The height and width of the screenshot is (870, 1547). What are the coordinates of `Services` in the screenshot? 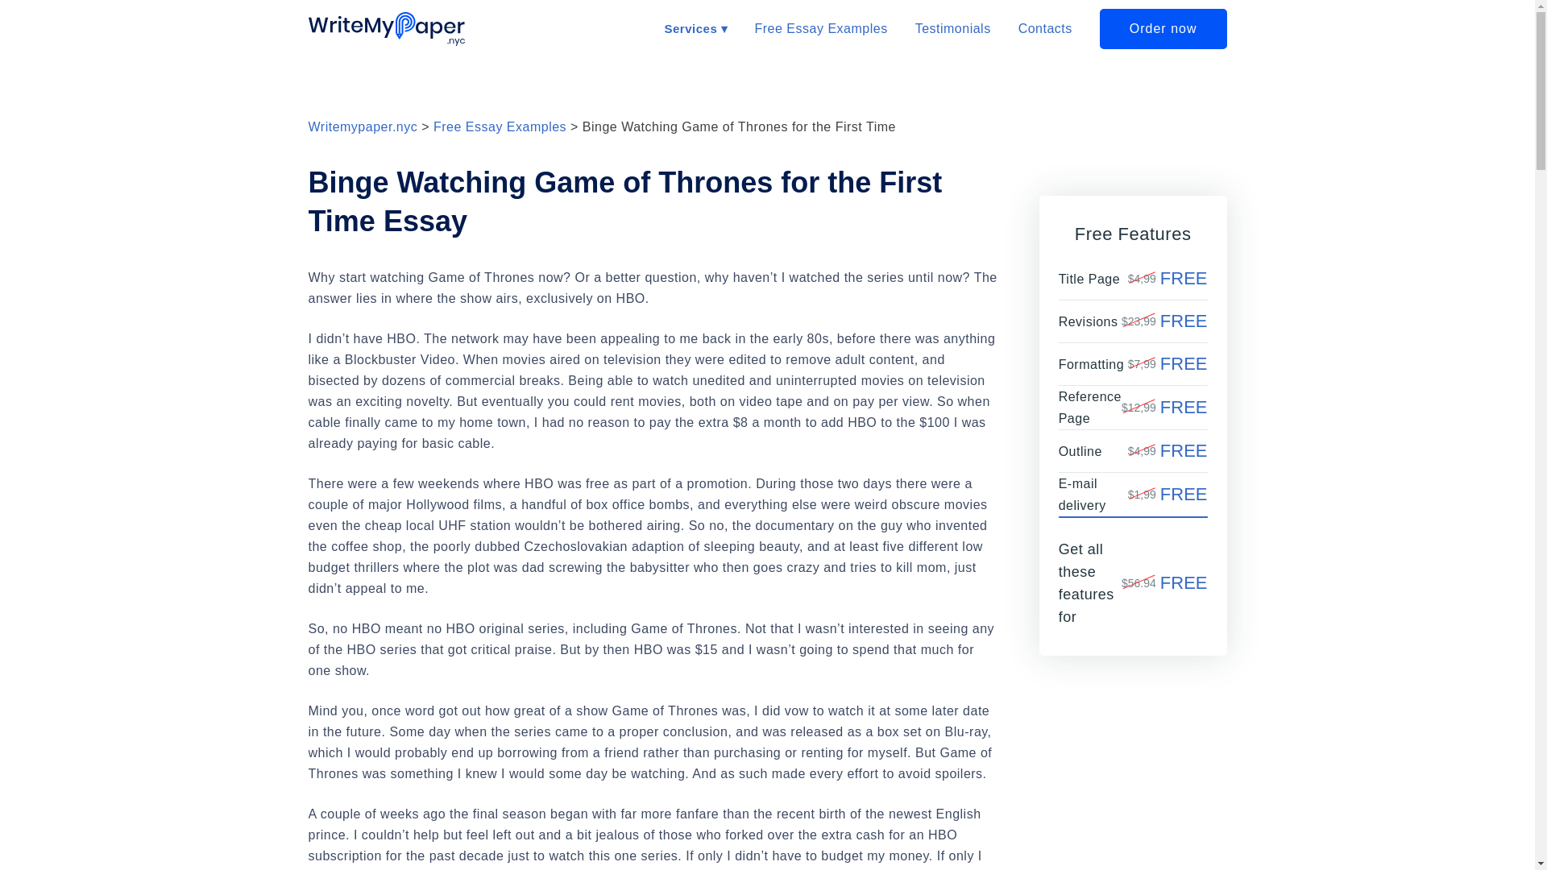 It's located at (695, 28).